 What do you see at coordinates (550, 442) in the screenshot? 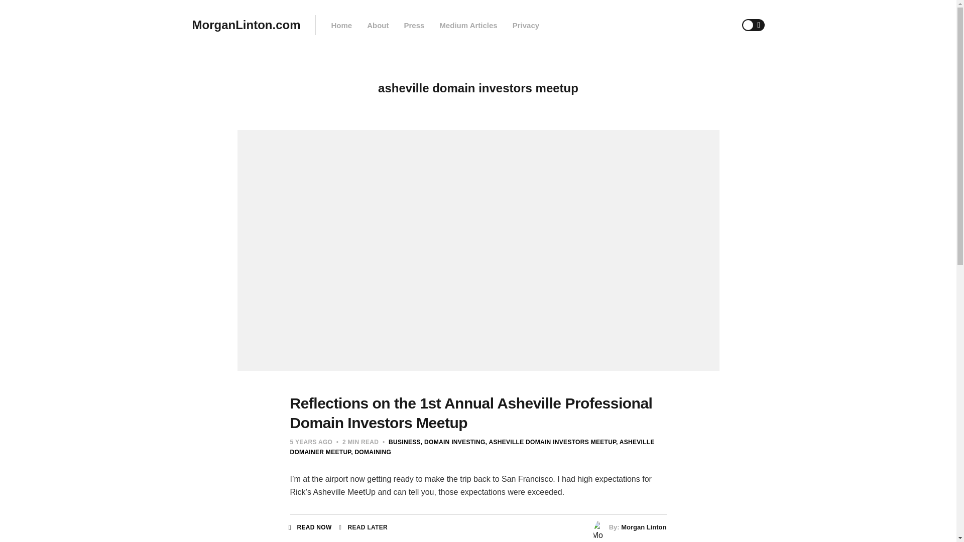
I see `ASHEVILLE DOMAIN INVESTORS MEETUP` at bounding box center [550, 442].